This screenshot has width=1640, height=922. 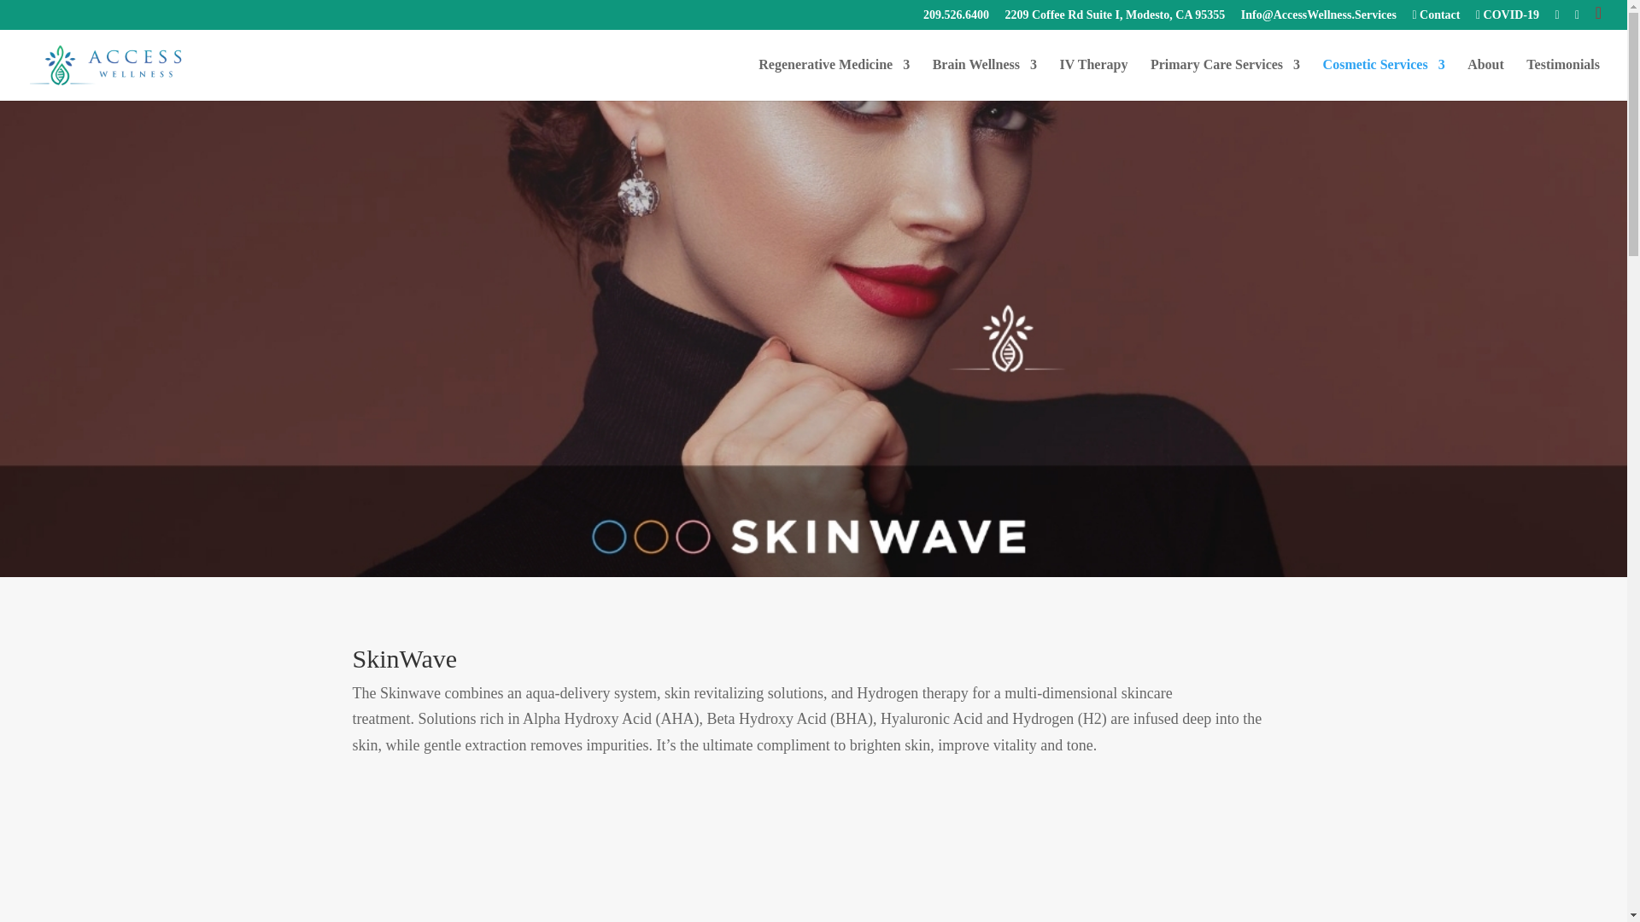 I want to click on COVID-19, so click(x=1508, y=19).